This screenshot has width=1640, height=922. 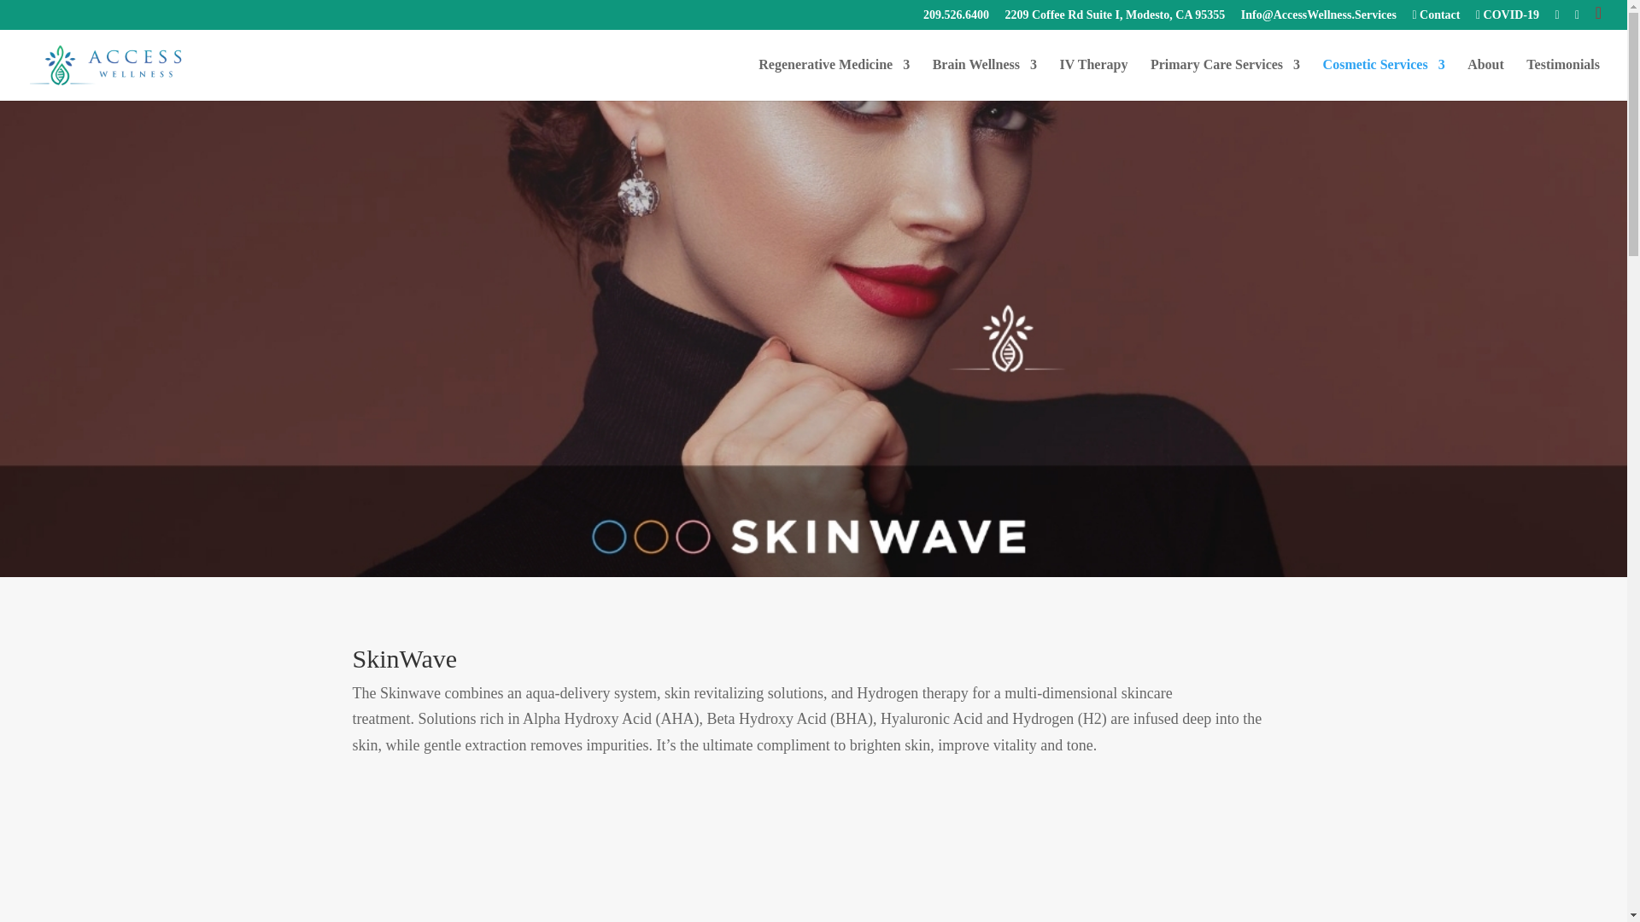 I want to click on COVID-19, so click(x=1508, y=19).